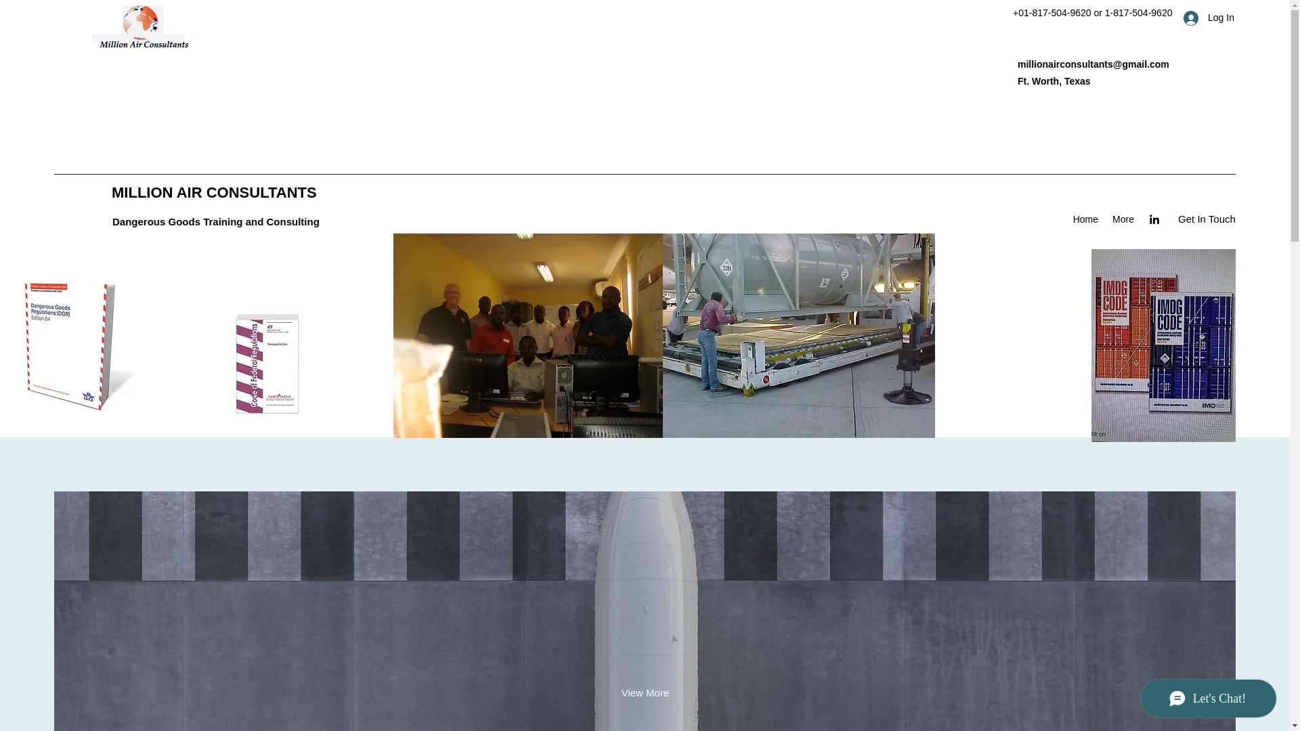  I want to click on MILLION AIR CONSULTANTS, so click(214, 192).